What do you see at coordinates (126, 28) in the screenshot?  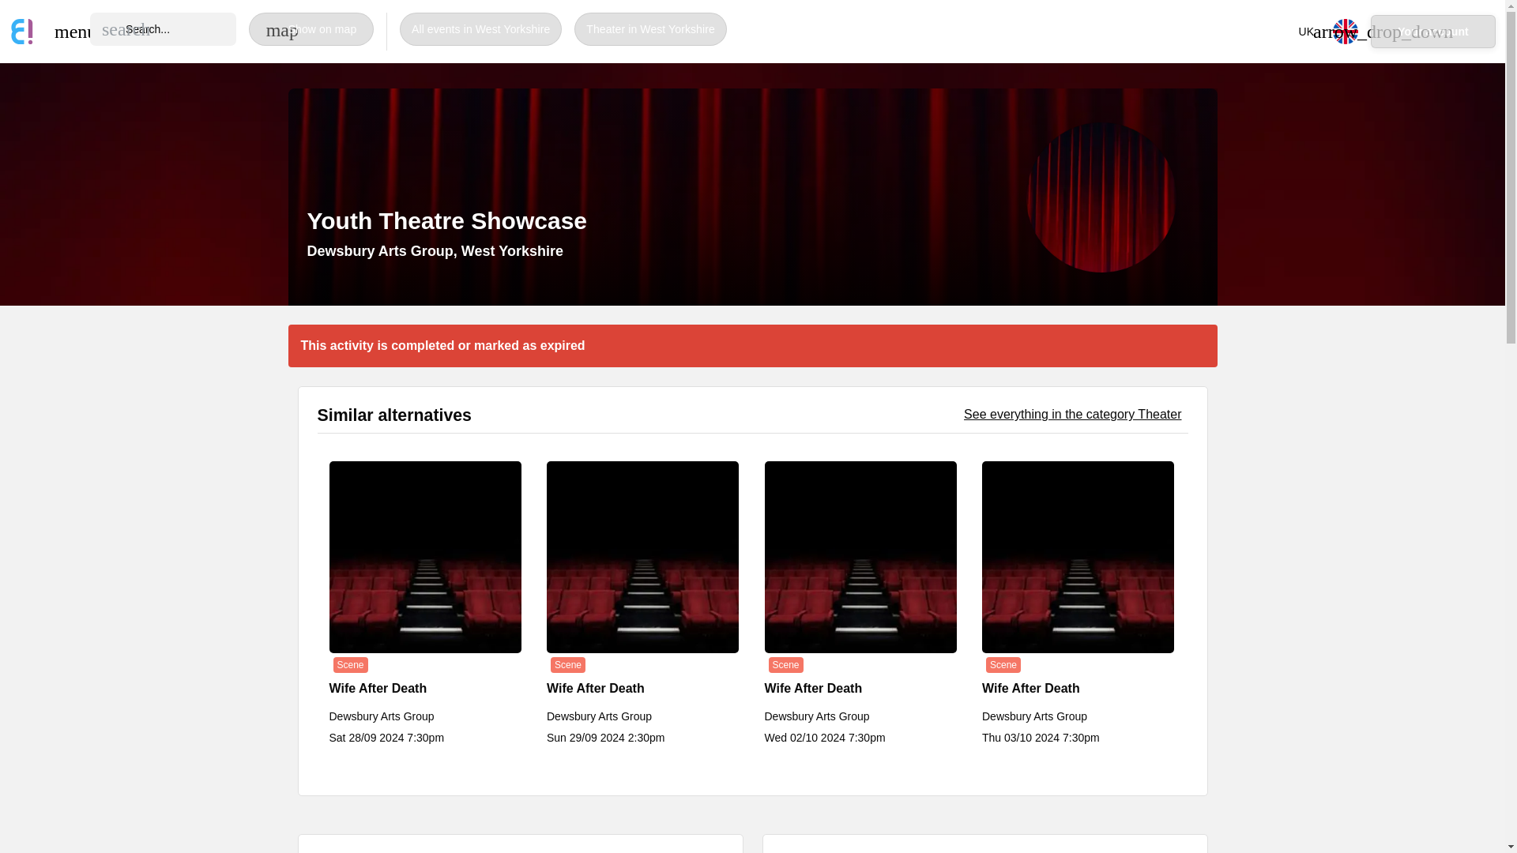 I see `search` at bounding box center [126, 28].